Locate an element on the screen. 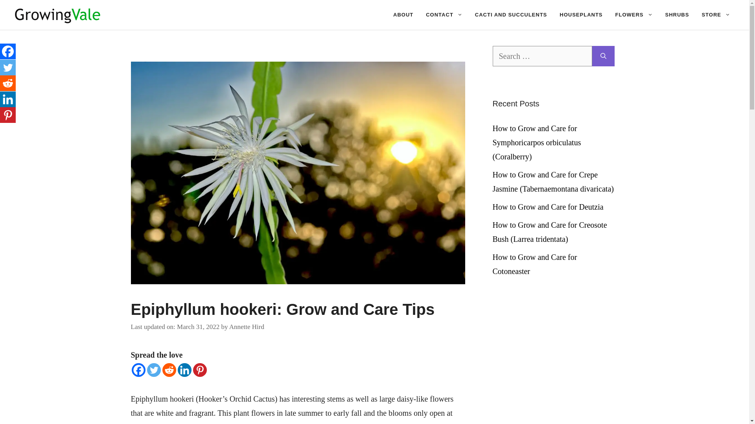 The height and width of the screenshot is (424, 755). Annette Hird is located at coordinates (247, 327).